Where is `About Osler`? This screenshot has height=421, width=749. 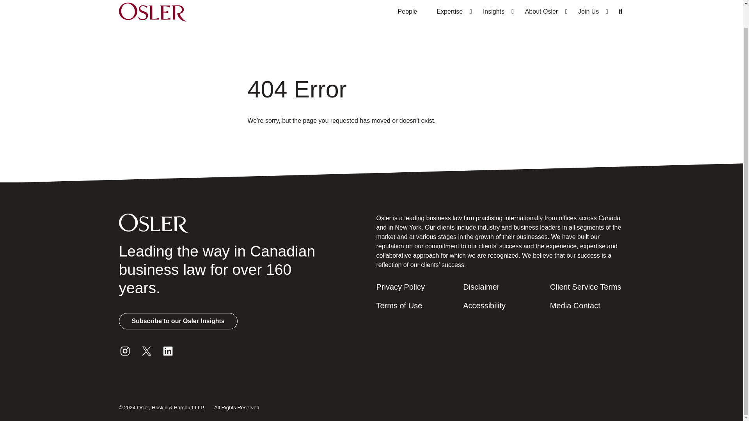 About Osler is located at coordinates (541, 14).